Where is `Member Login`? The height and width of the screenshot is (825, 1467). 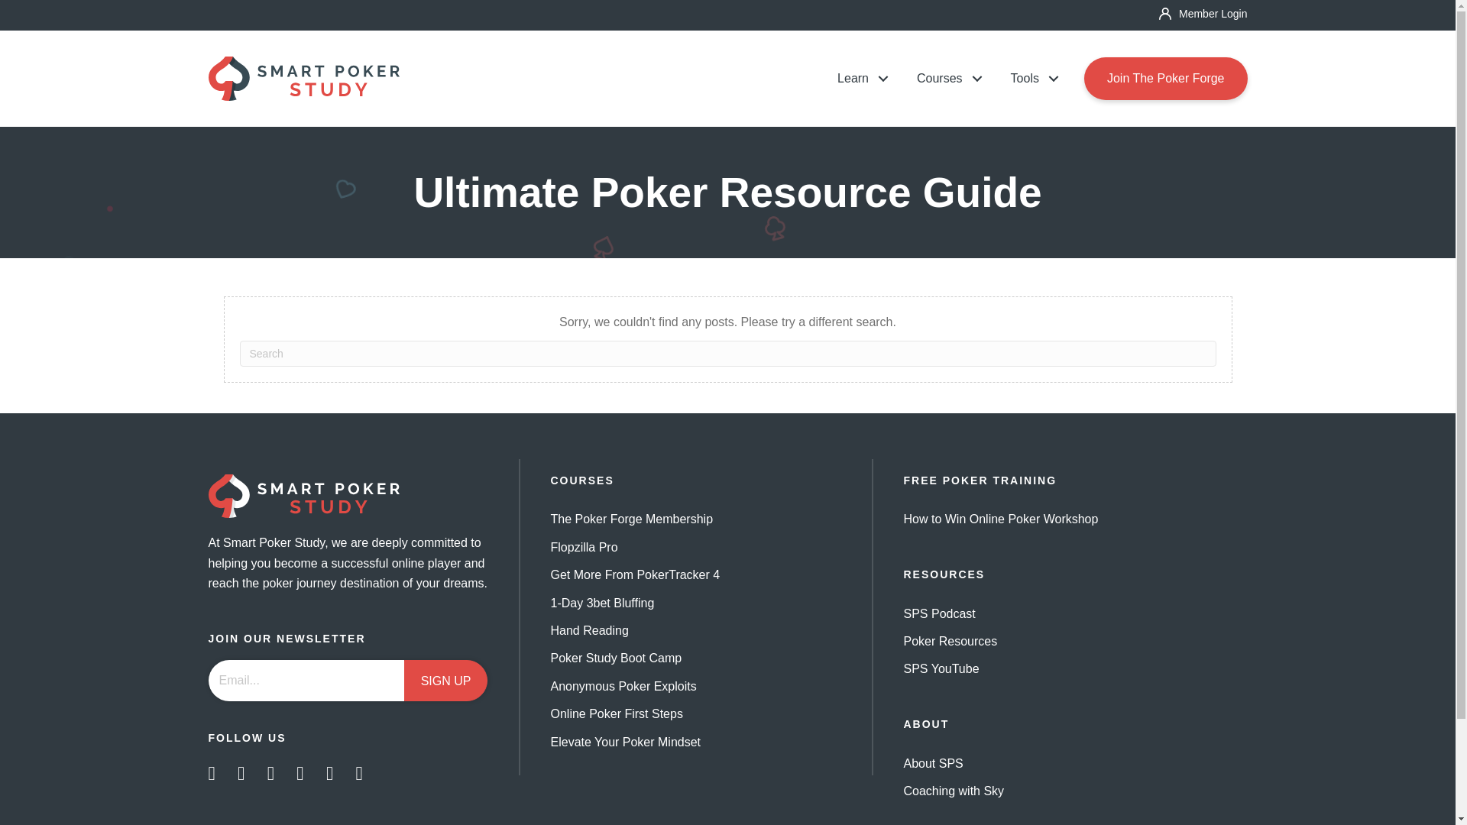 Member Login is located at coordinates (1203, 13).